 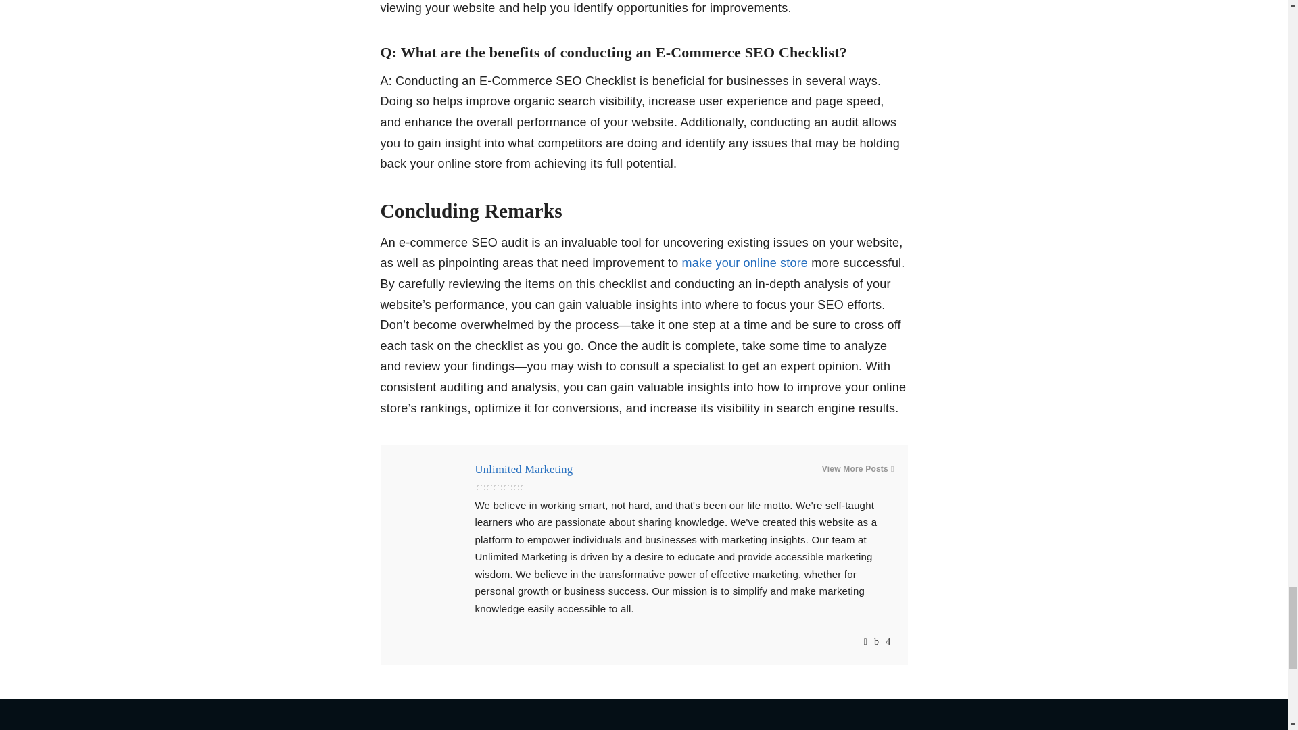 What do you see at coordinates (857, 469) in the screenshot?
I see `View More Posts` at bounding box center [857, 469].